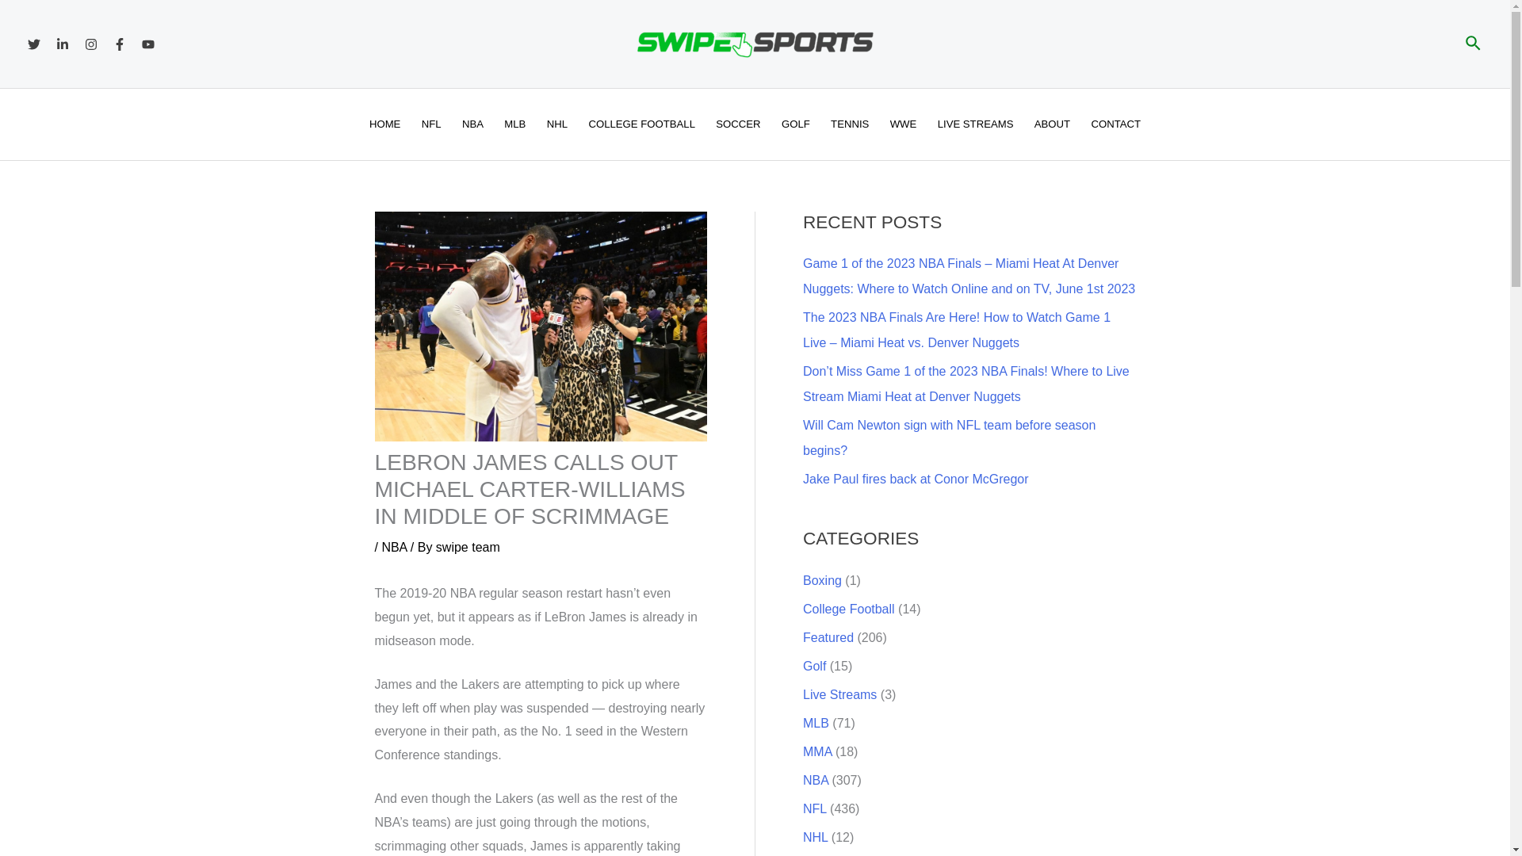 The width and height of the screenshot is (1522, 856). Describe the element at coordinates (739, 124) in the screenshot. I see `SOCCER` at that location.